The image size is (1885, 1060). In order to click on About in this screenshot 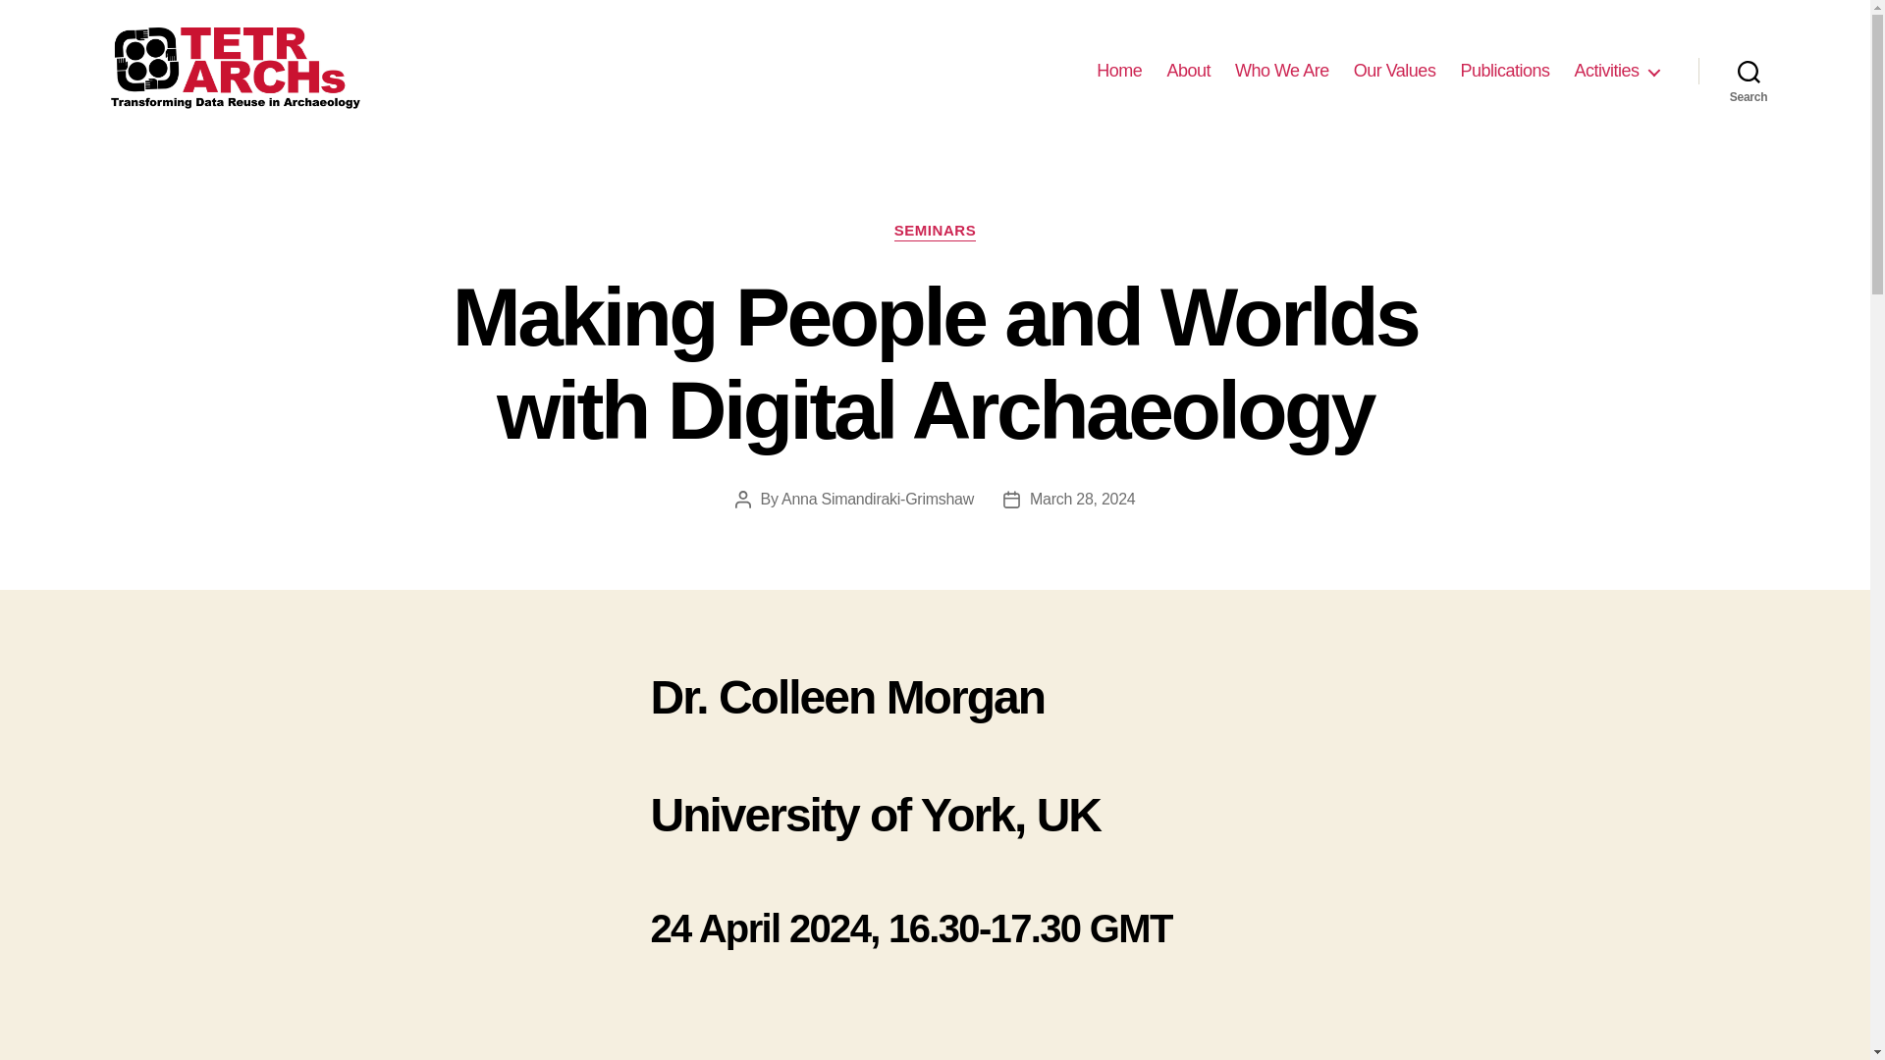, I will do `click(1188, 71)`.